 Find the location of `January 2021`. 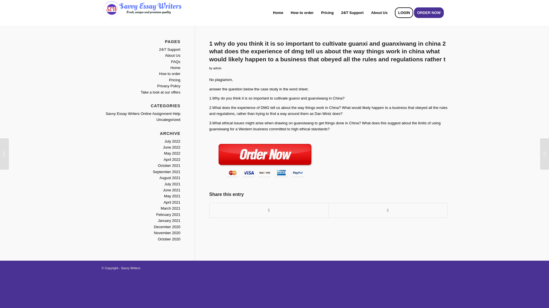

January 2021 is located at coordinates (169, 220).